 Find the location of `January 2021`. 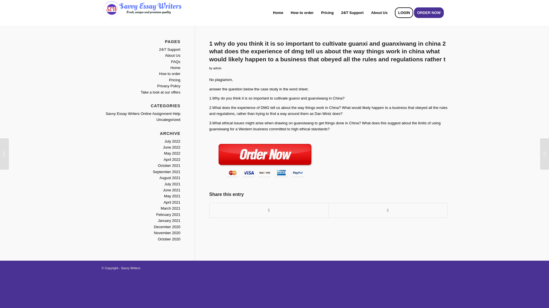

January 2021 is located at coordinates (169, 220).